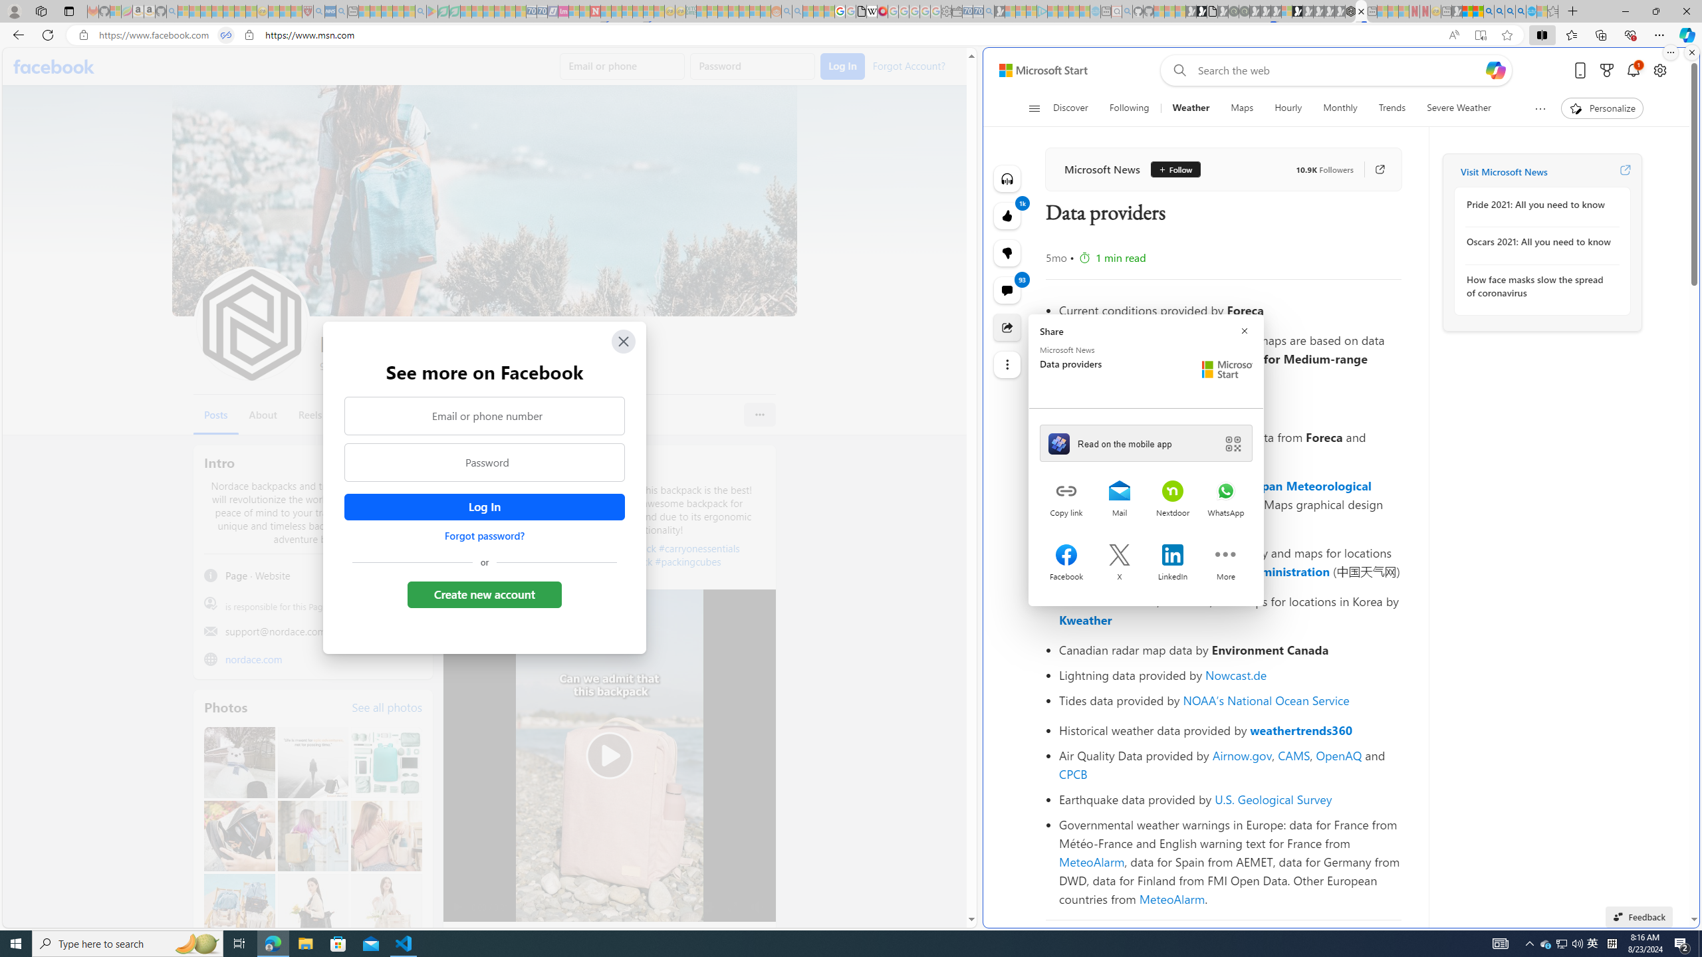 The width and height of the screenshot is (1702, 957). I want to click on Tabs in split screen, so click(226, 35).